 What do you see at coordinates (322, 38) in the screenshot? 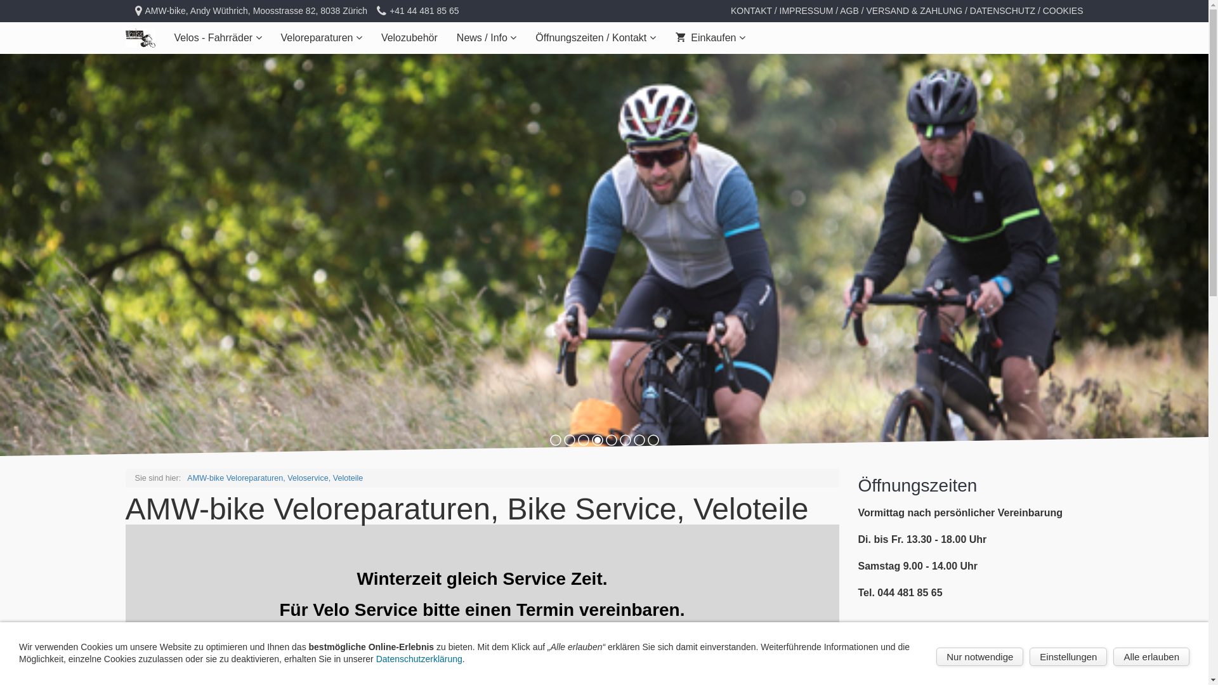
I see `Veloreparaturen` at bounding box center [322, 38].